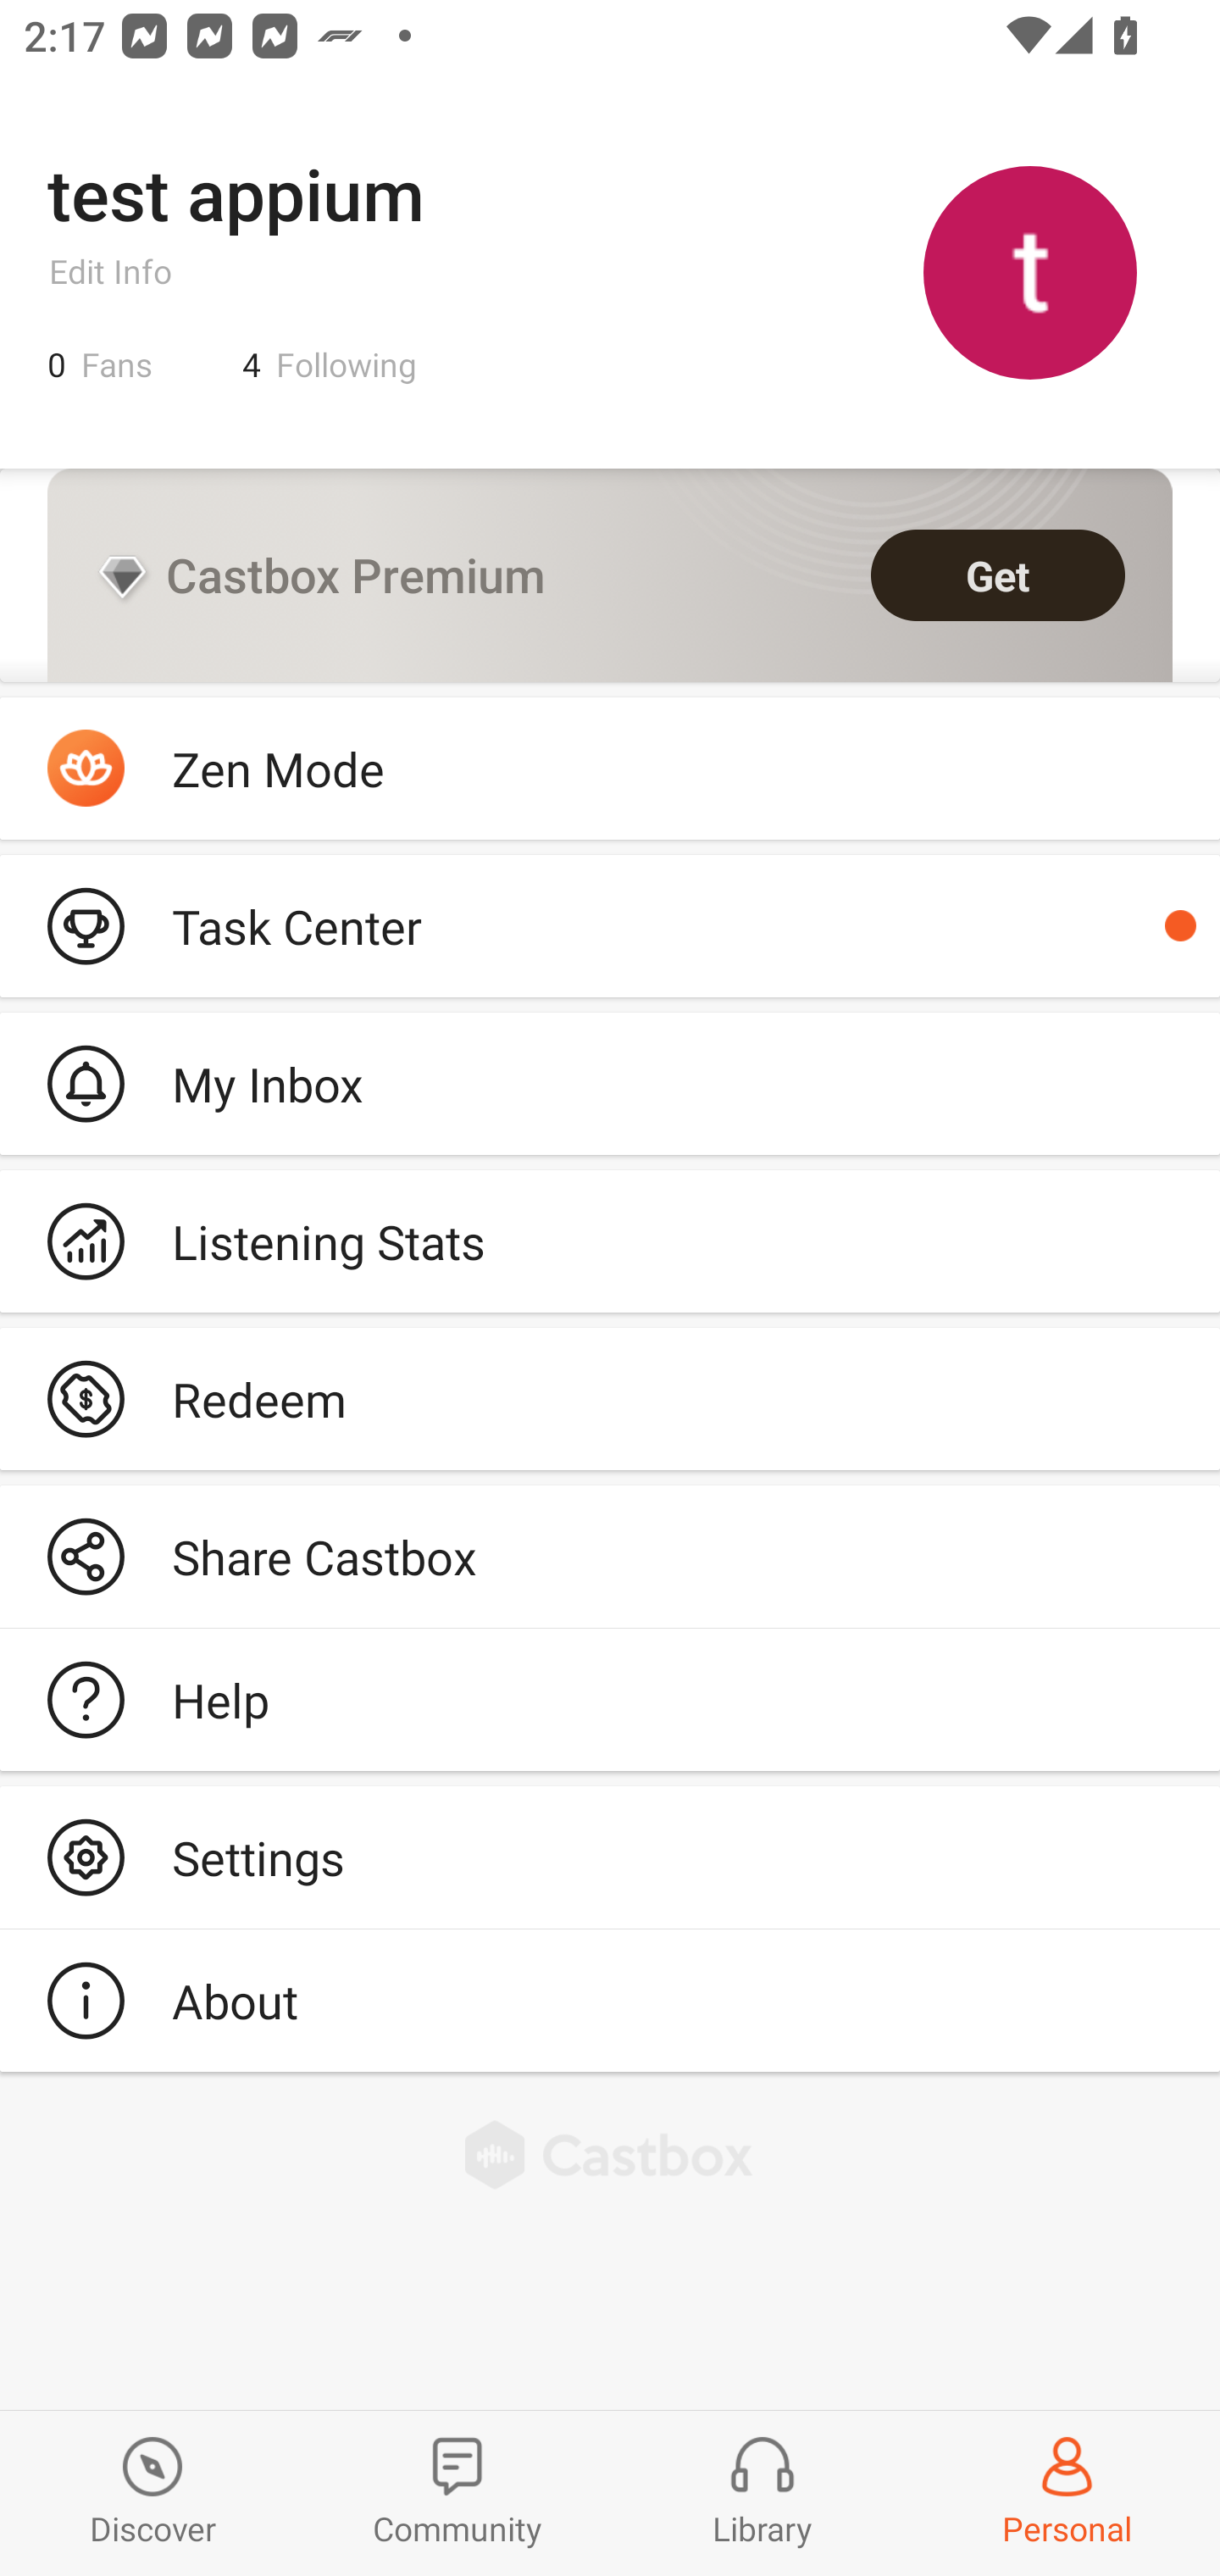 The width and height of the screenshot is (1220, 2576). Describe the element at coordinates (1067, 2493) in the screenshot. I see `Profiles and Settings Personal` at that location.